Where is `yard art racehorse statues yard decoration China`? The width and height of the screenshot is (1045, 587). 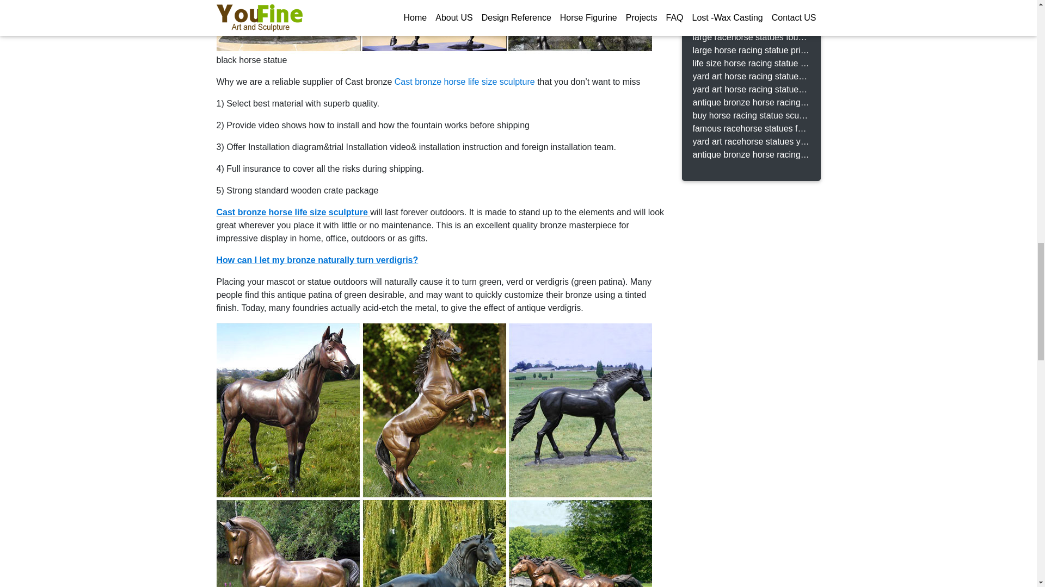
yard art racehorse statues yard decoration China is located at coordinates (750, 142).